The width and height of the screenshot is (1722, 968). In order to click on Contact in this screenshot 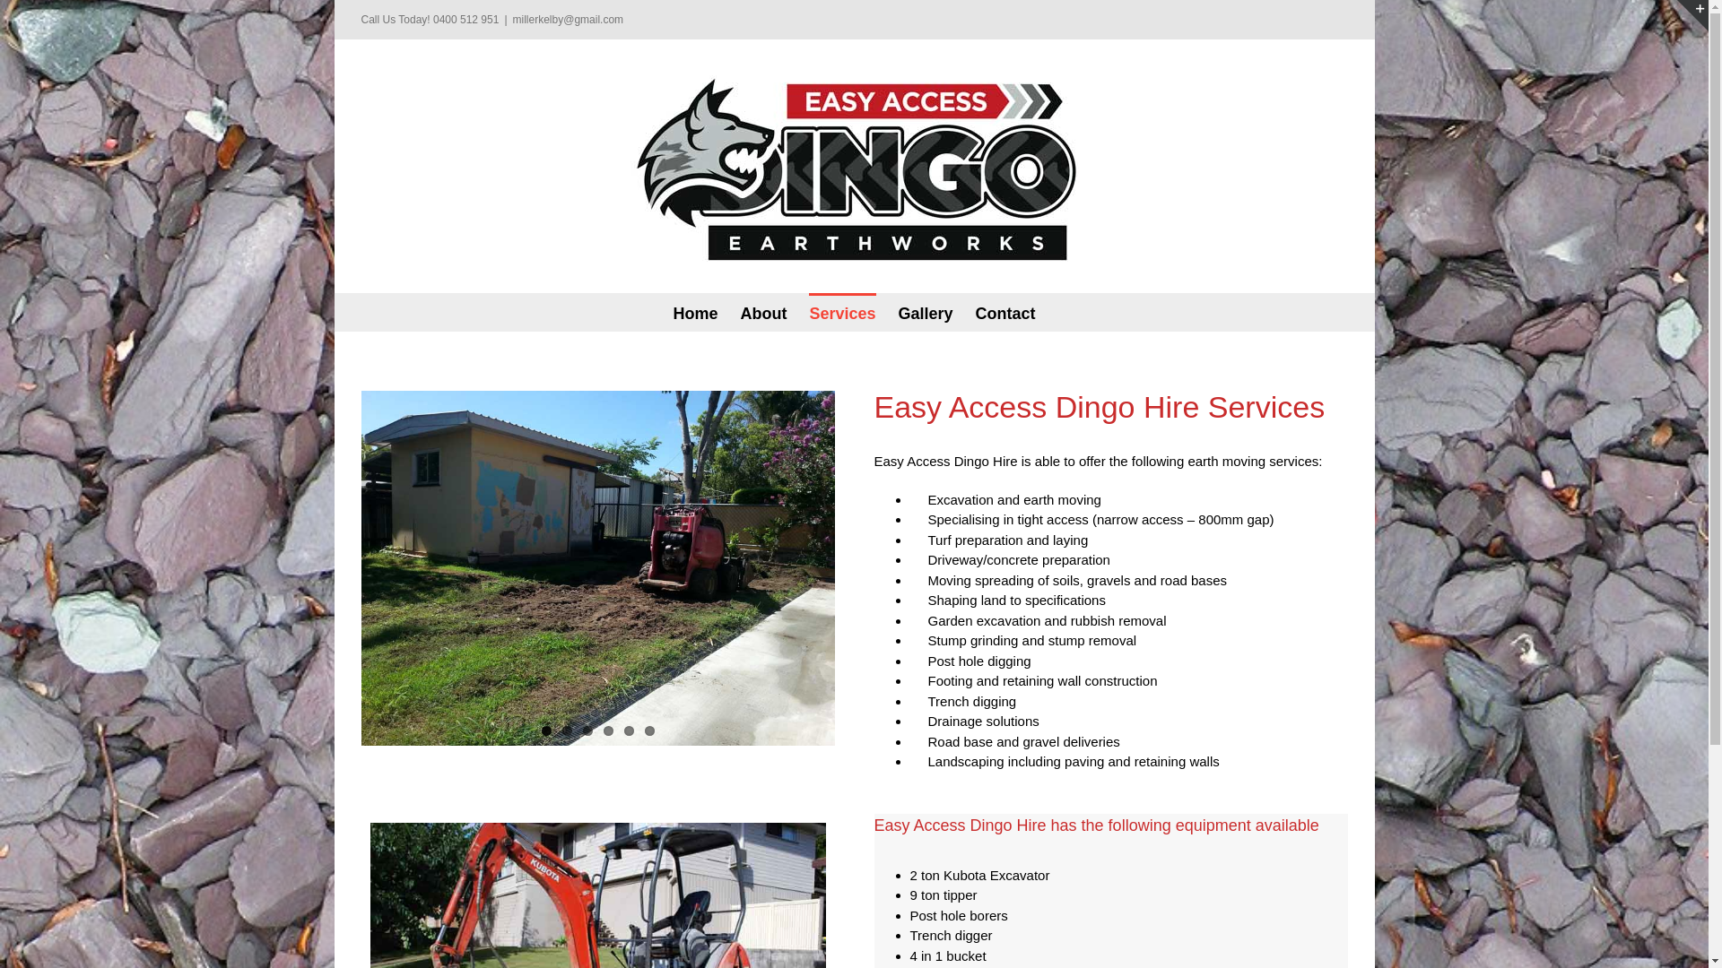, I will do `click(1006, 312)`.